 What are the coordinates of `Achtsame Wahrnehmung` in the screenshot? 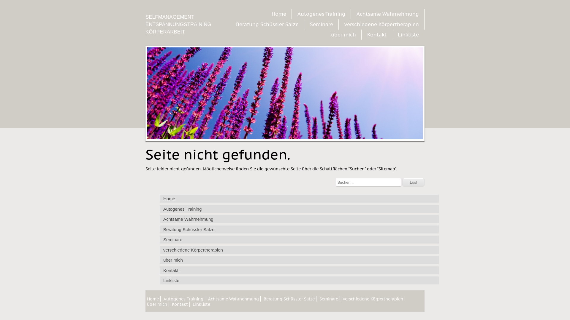 It's located at (388, 14).